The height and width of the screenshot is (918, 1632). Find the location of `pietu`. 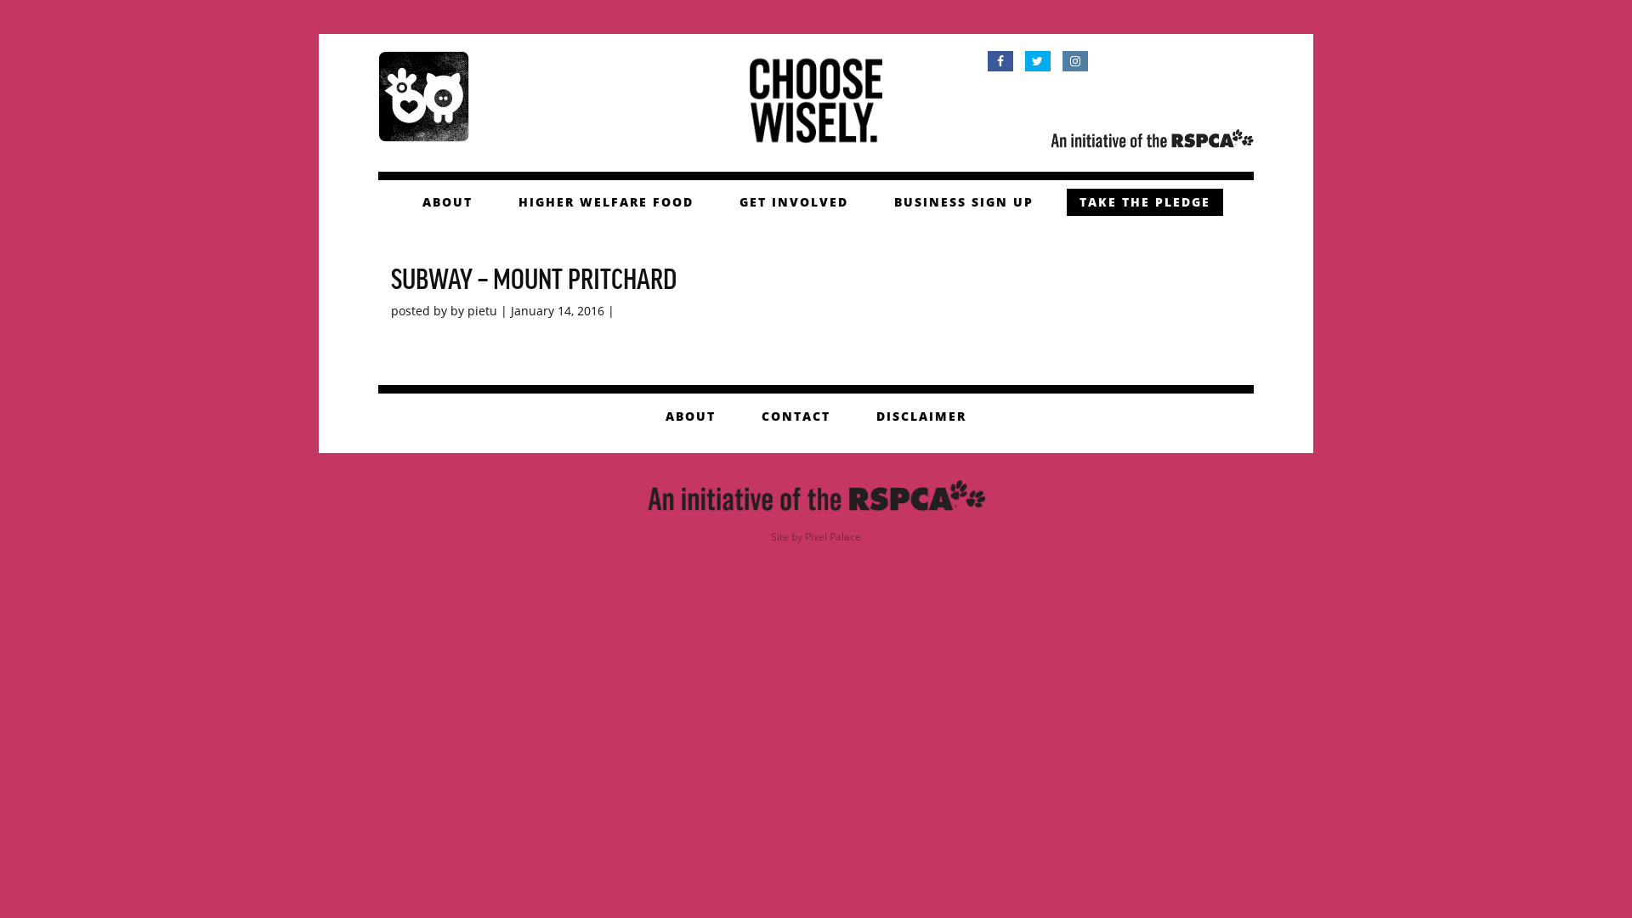

pietu is located at coordinates (483, 311).